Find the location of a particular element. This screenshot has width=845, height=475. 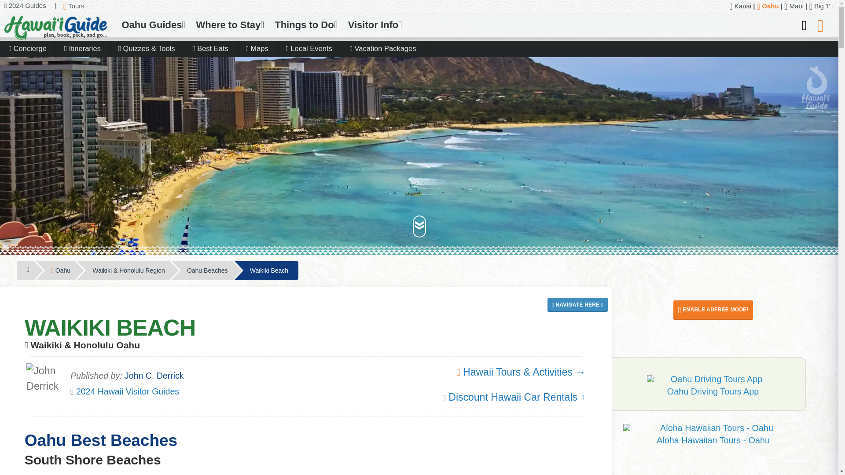

Oahu Travel Guide is located at coordinates (768, 6).